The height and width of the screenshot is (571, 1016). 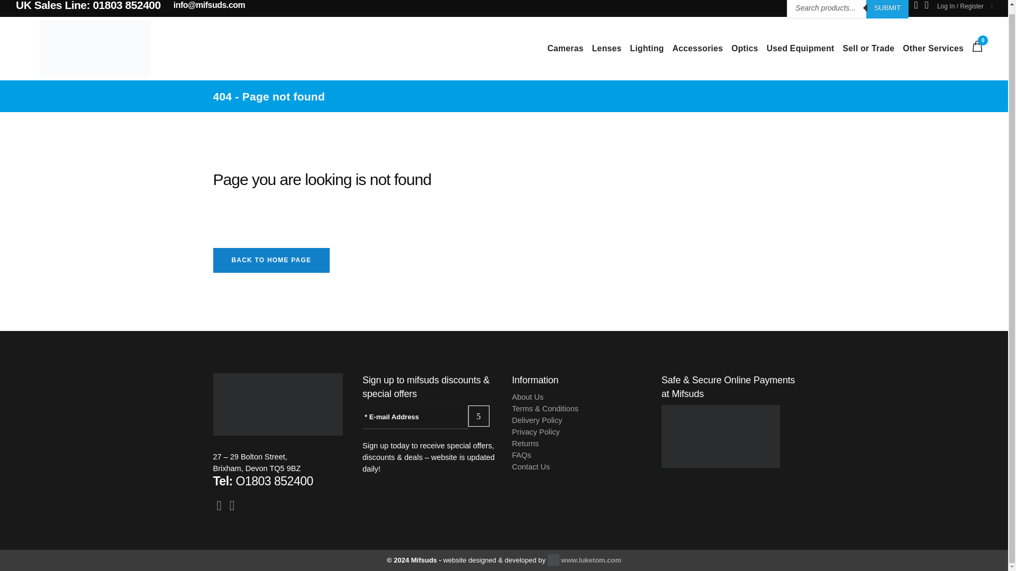 I want to click on 5, so click(x=479, y=416).